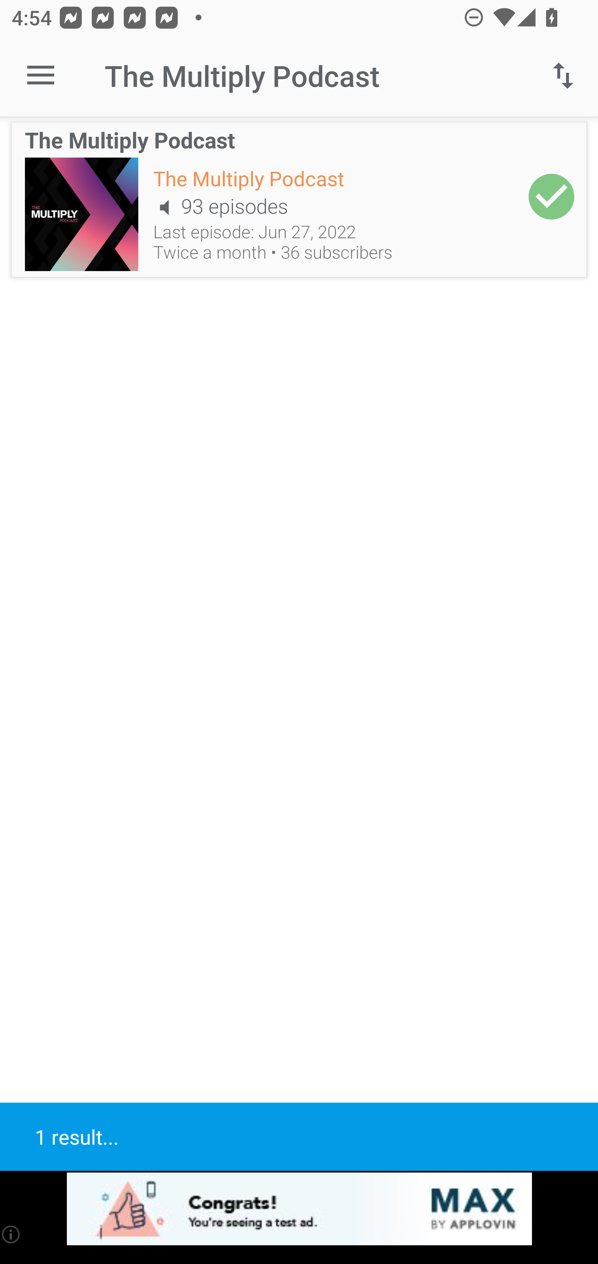 The width and height of the screenshot is (598, 1264). What do you see at coordinates (299, 1210) in the screenshot?
I see `app-monetization` at bounding box center [299, 1210].